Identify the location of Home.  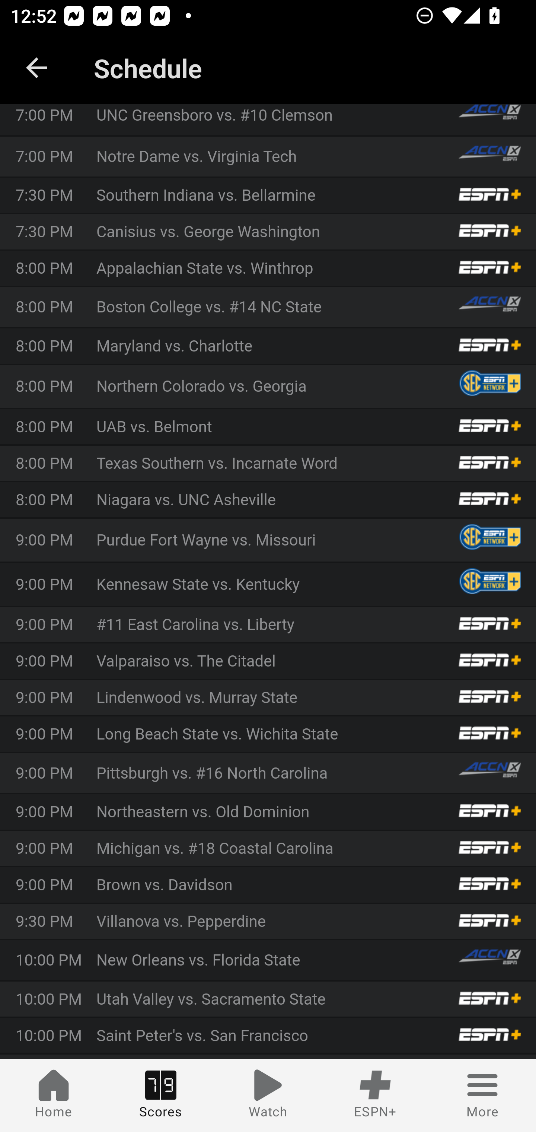
(54, 1096).